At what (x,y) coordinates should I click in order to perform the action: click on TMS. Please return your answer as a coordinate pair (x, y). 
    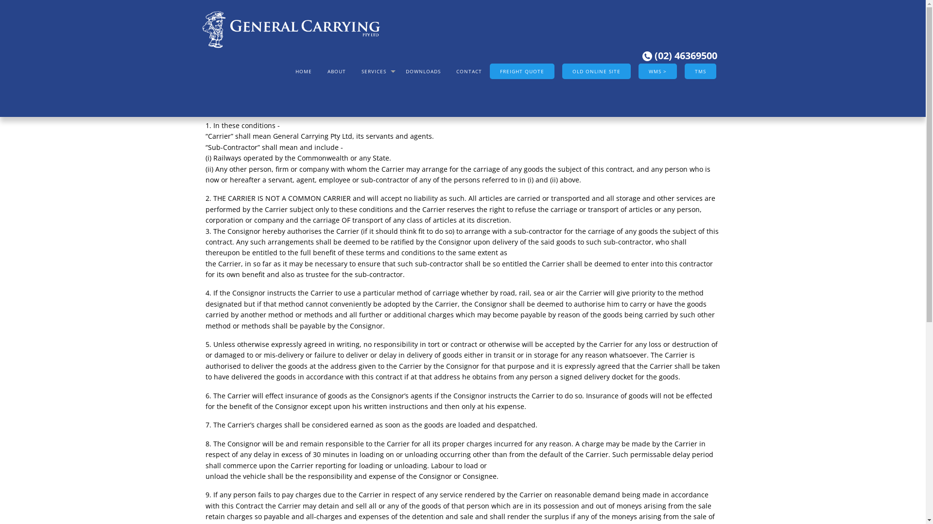
    Looking at the image, I should click on (700, 71).